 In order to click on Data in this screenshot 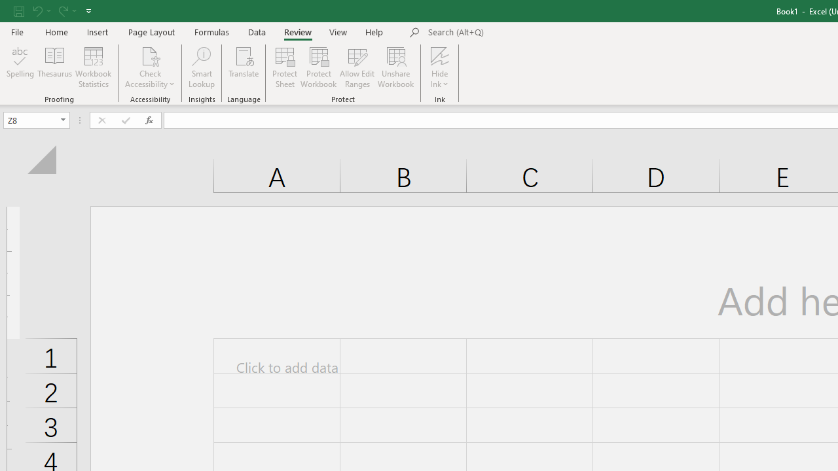, I will do `click(257, 31)`.